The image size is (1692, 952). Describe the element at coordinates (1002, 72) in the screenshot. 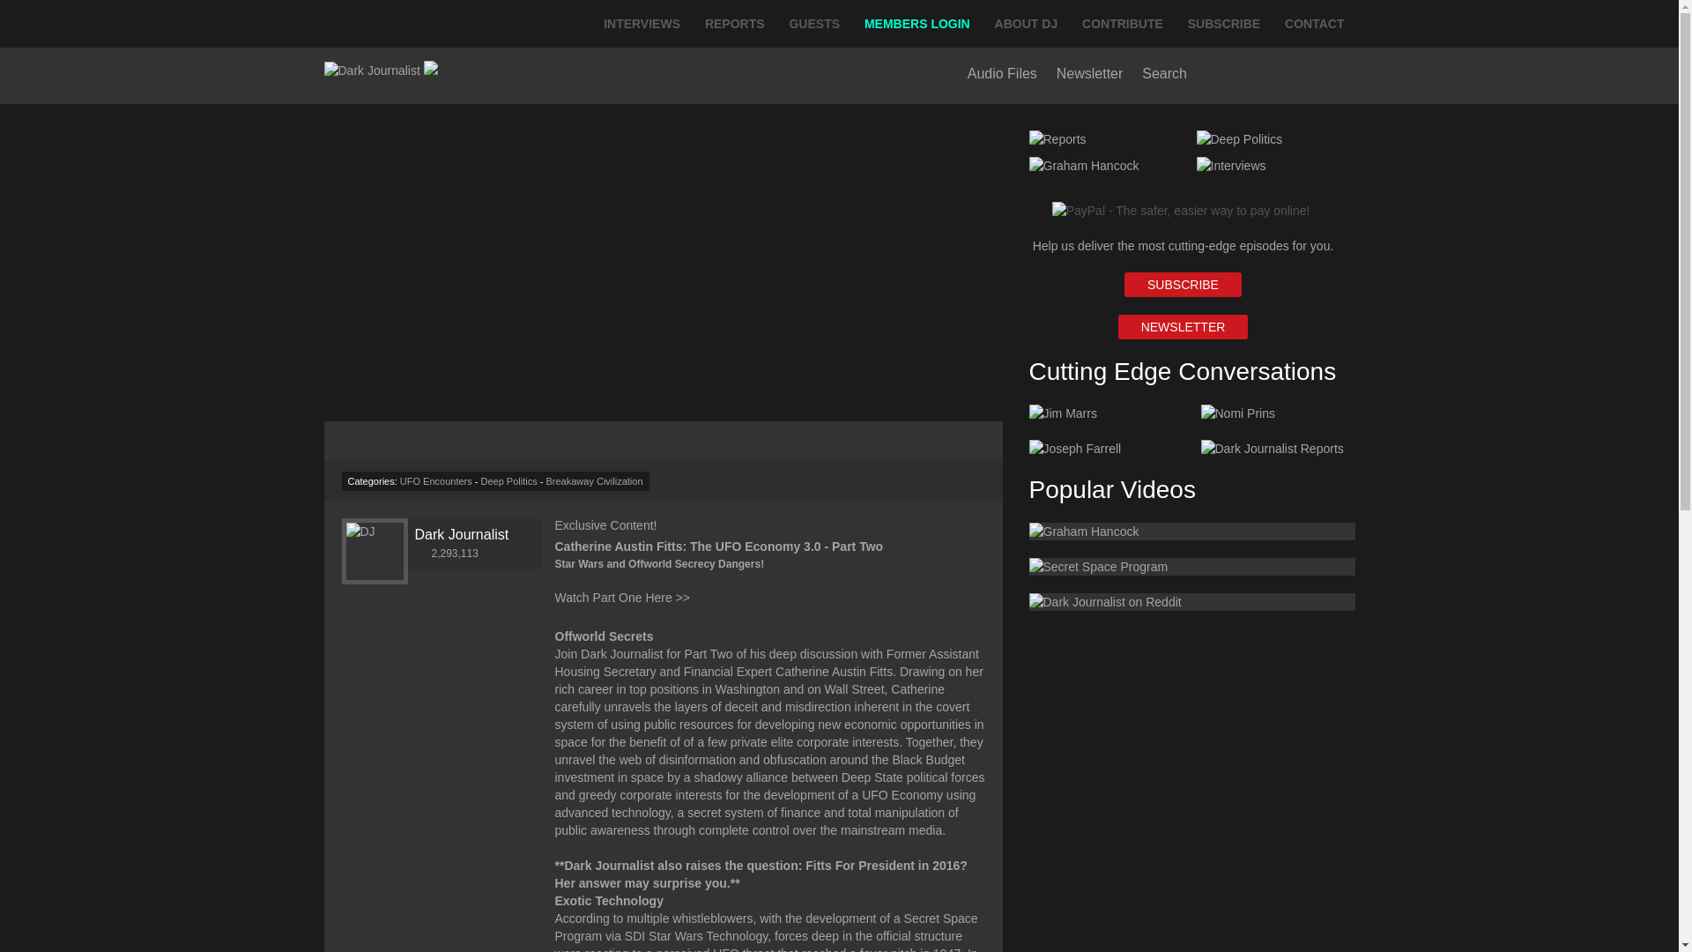

I see `Audio Files` at that location.